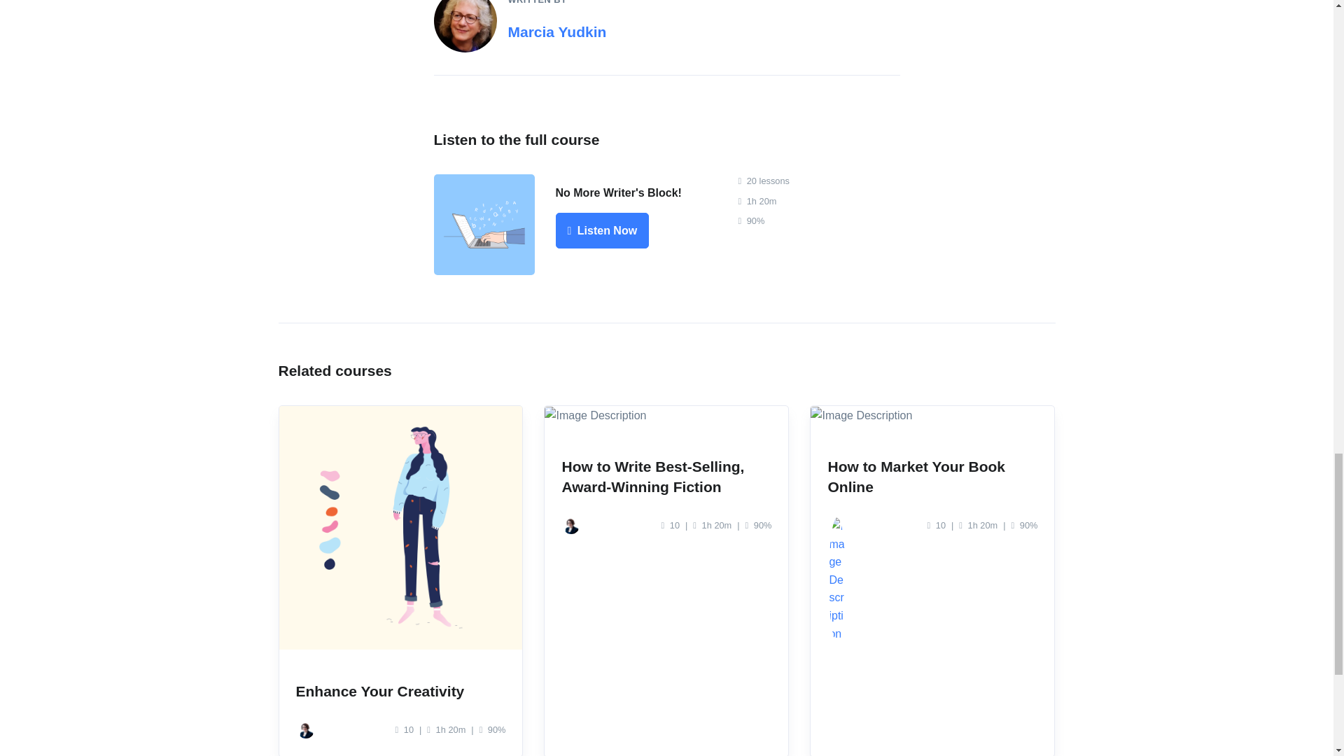  What do you see at coordinates (379, 692) in the screenshot?
I see `Enhance Your Creativity` at bounding box center [379, 692].